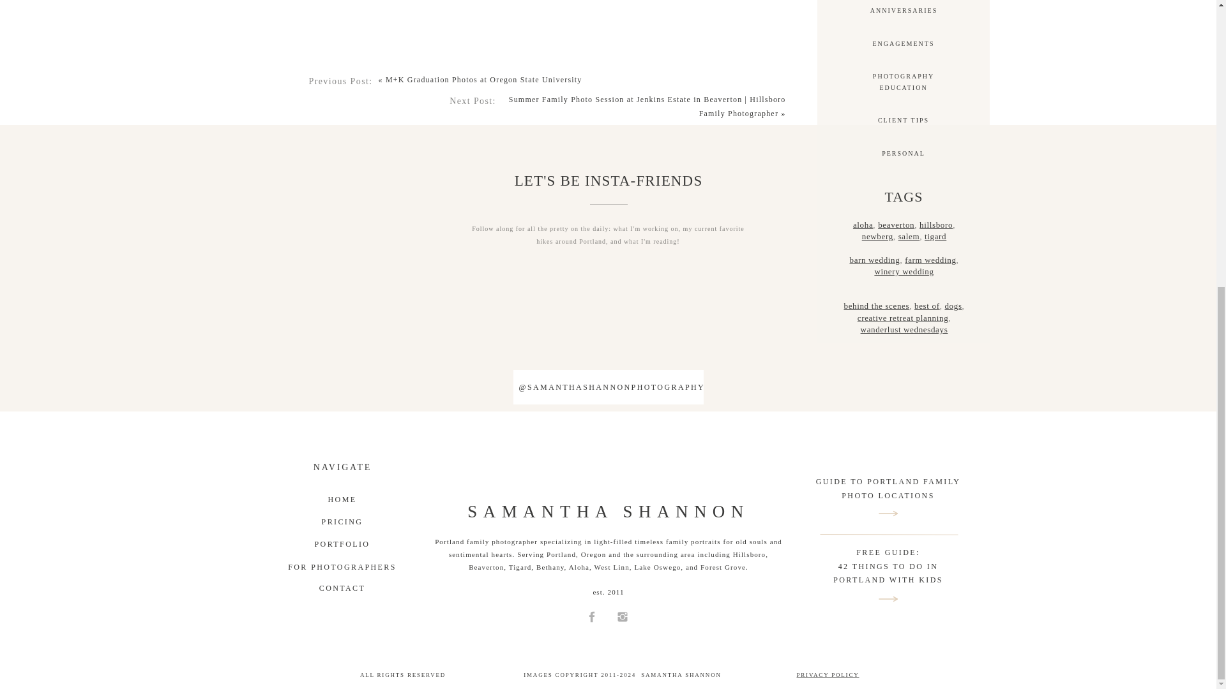 Image resolution: width=1226 pixels, height=689 pixels. What do you see at coordinates (903, 318) in the screenshot?
I see `winery wedding` at bounding box center [903, 318].